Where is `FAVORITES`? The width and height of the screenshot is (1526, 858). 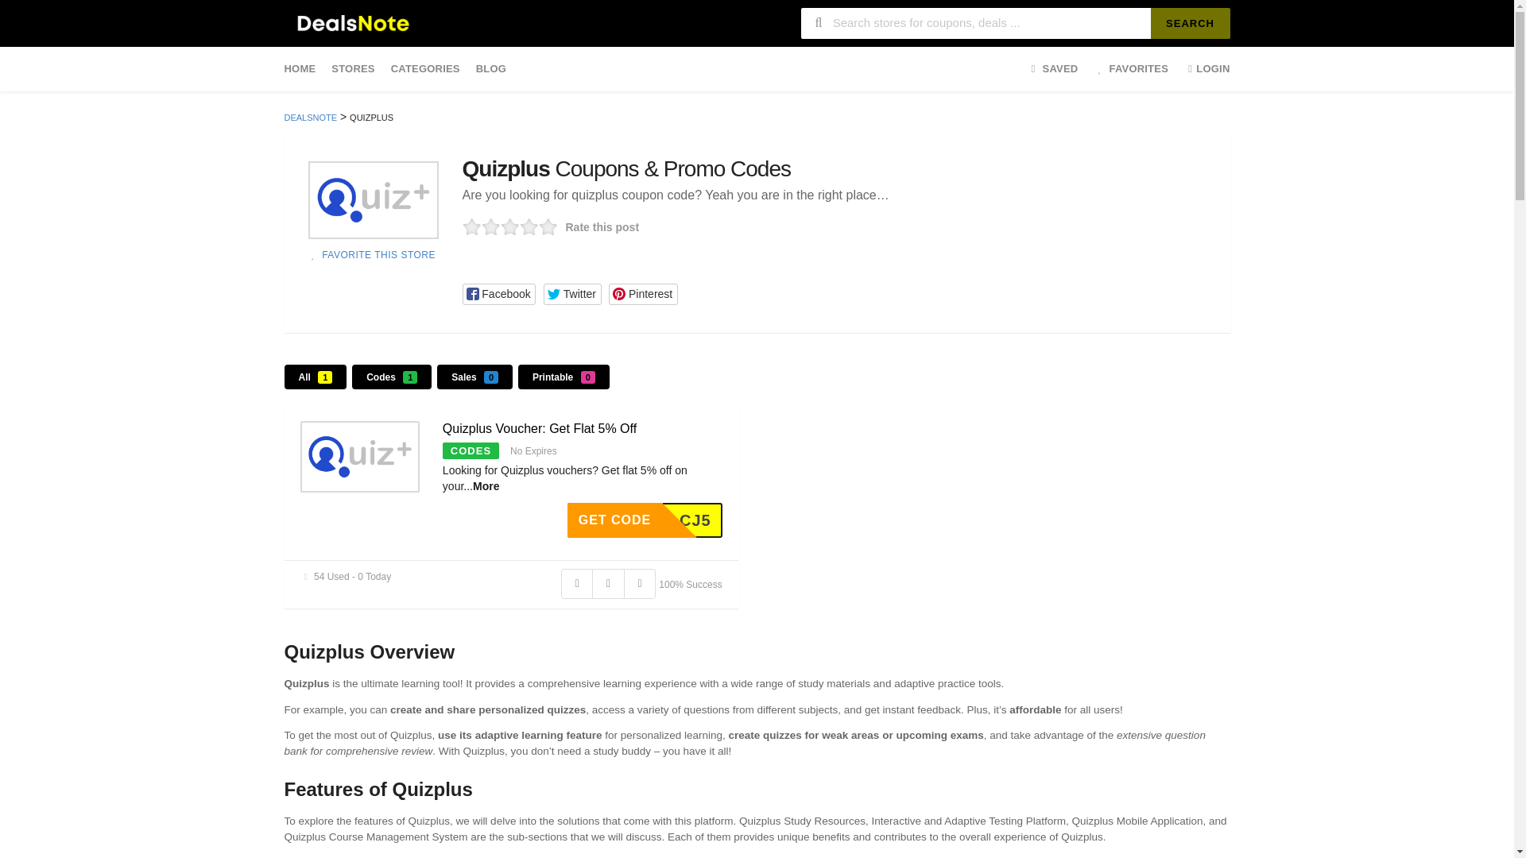 FAVORITES is located at coordinates (1130, 68).